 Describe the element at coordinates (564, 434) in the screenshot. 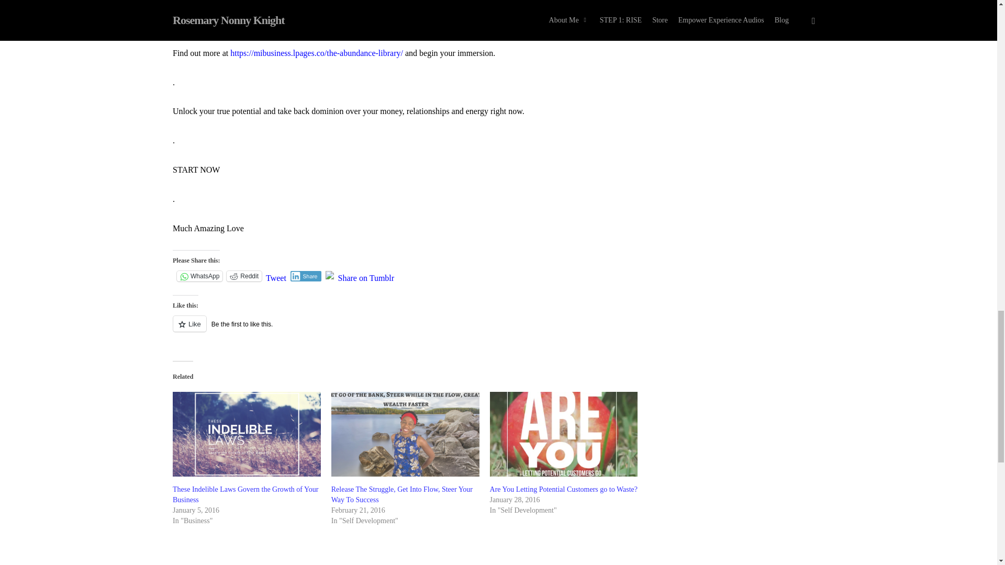

I see `Are You Letting Potential Customers go to Waste?` at that location.